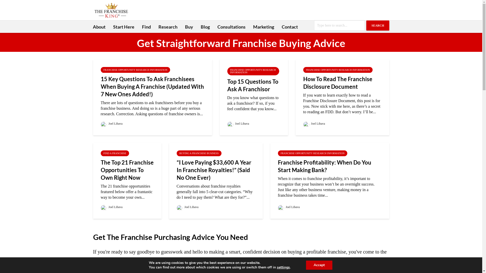  Describe the element at coordinates (289, 207) in the screenshot. I see `Joel Libava` at that location.